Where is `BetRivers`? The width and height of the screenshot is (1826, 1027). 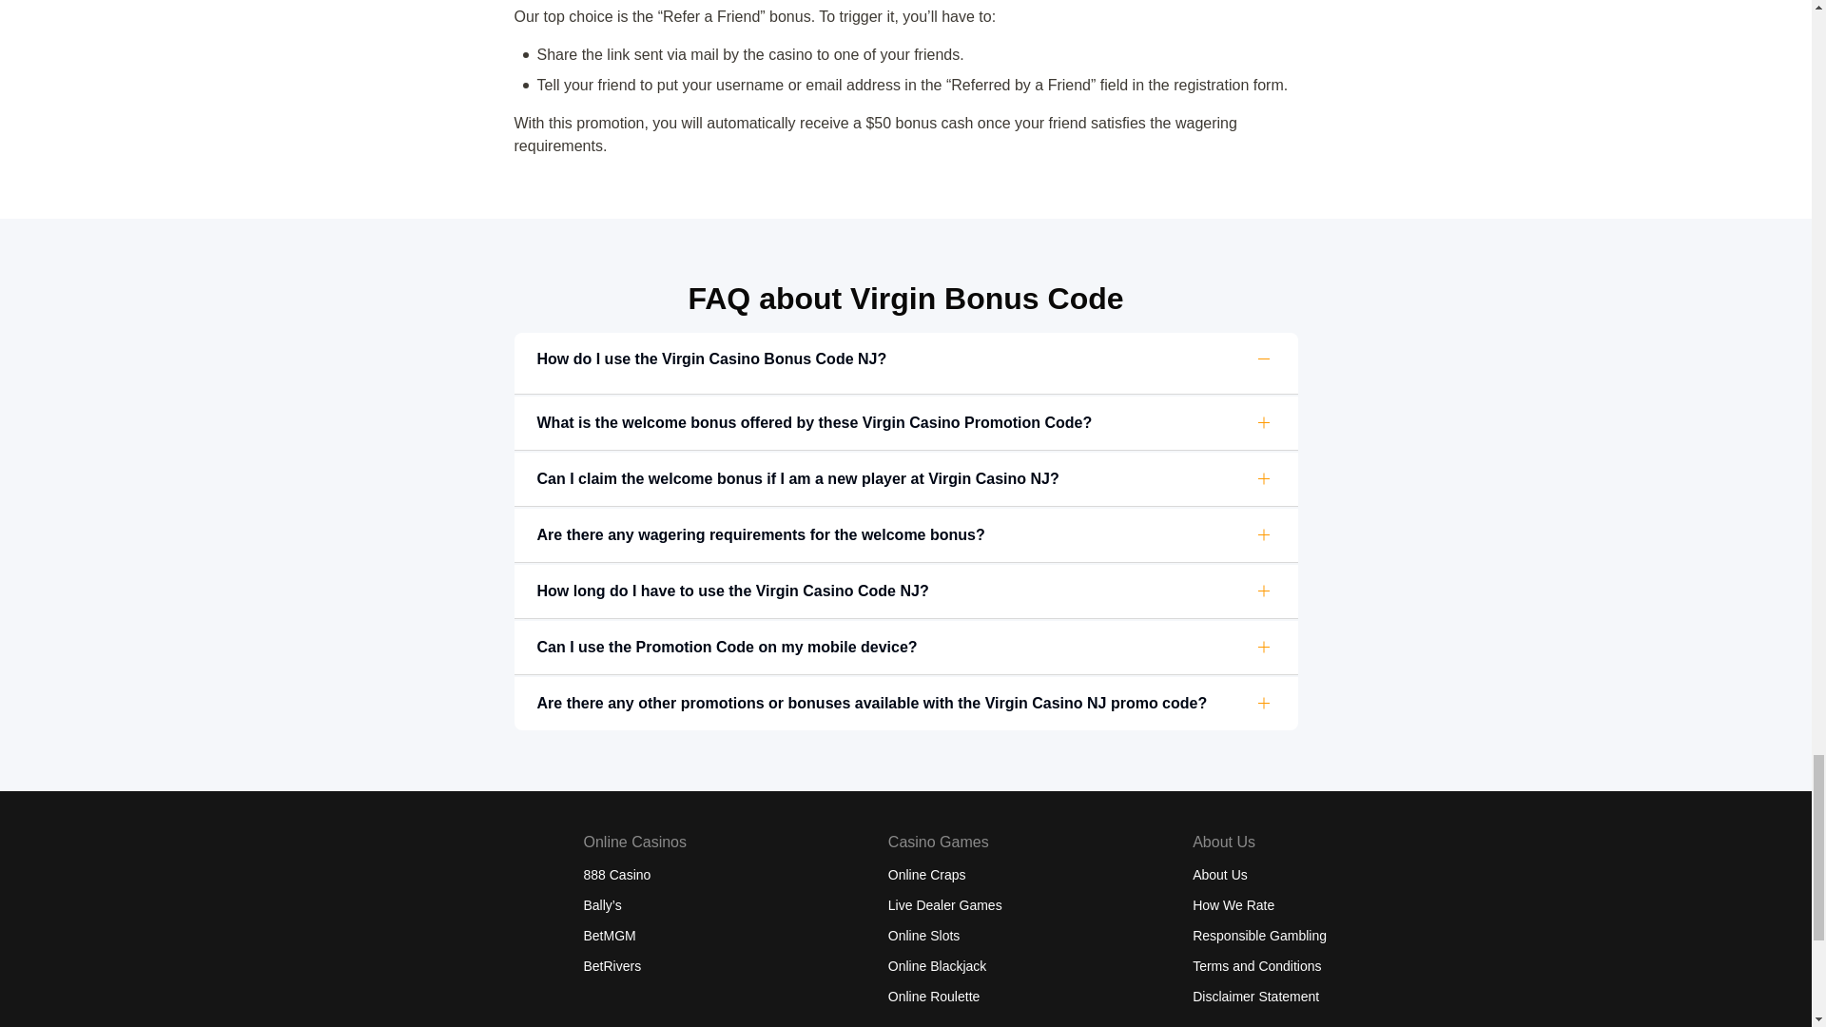
BetRivers is located at coordinates (612, 965).